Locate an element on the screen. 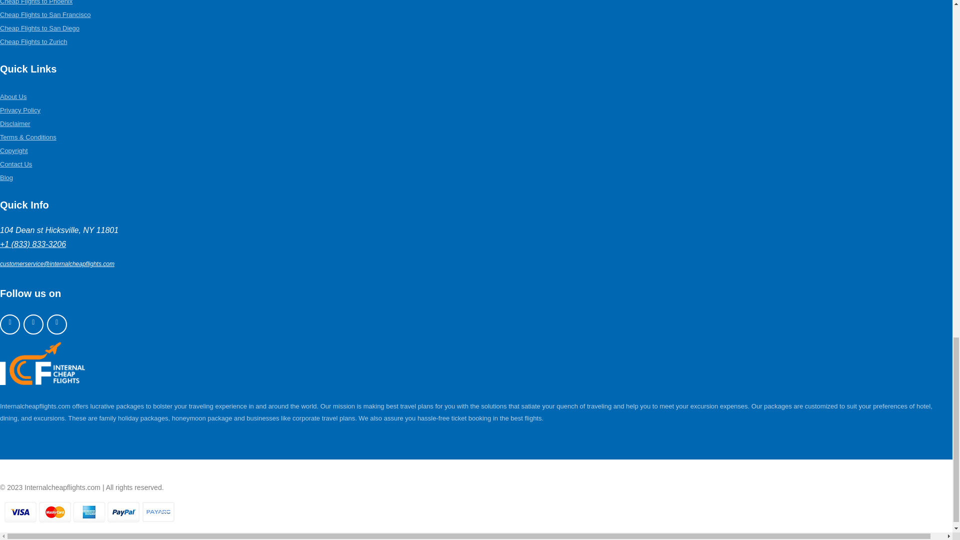  Disclaimer is located at coordinates (15, 123).